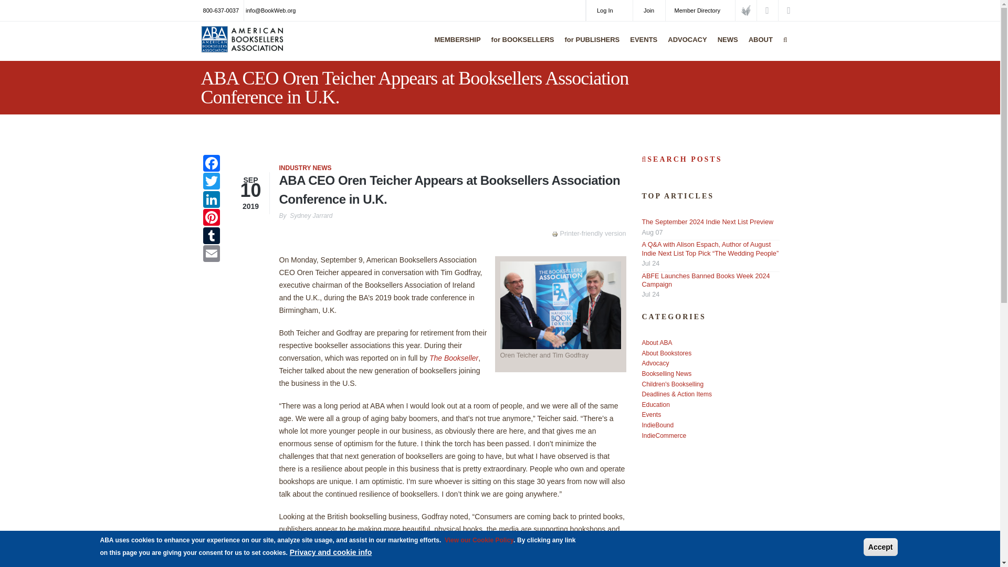 This screenshot has width=1008, height=567. What do you see at coordinates (331, 552) in the screenshot?
I see `Privacy and cookie info` at bounding box center [331, 552].